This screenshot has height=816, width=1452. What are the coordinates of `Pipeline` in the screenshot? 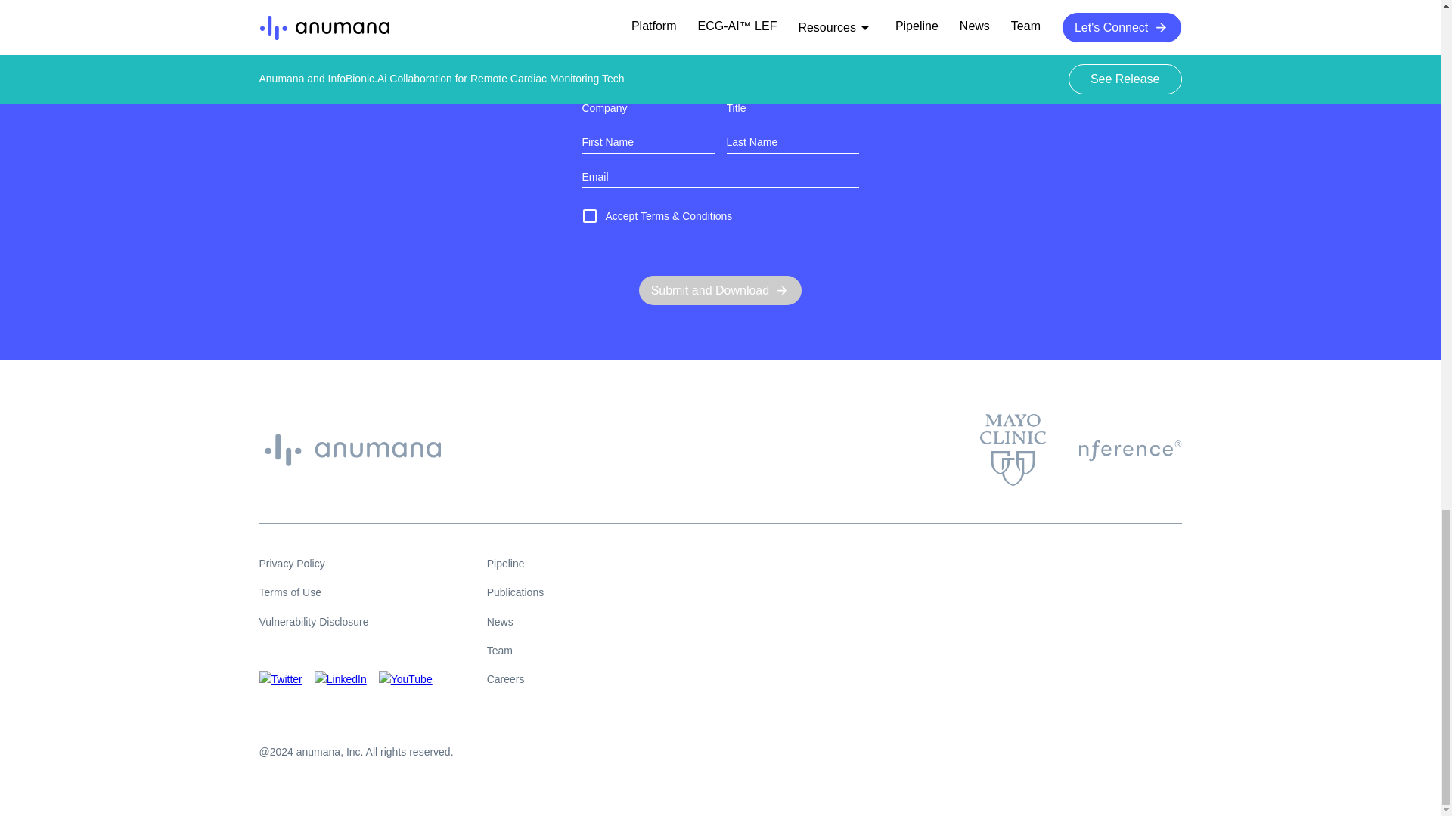 It's located at (516, 564).